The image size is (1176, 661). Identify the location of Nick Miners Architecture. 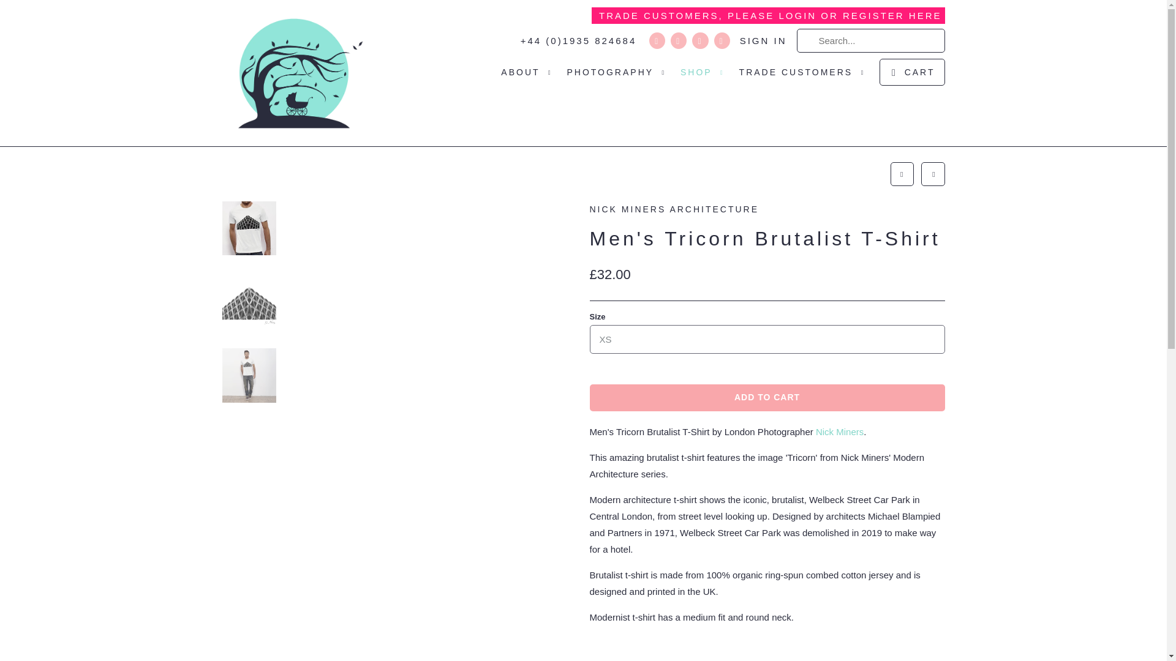
(766, 213).